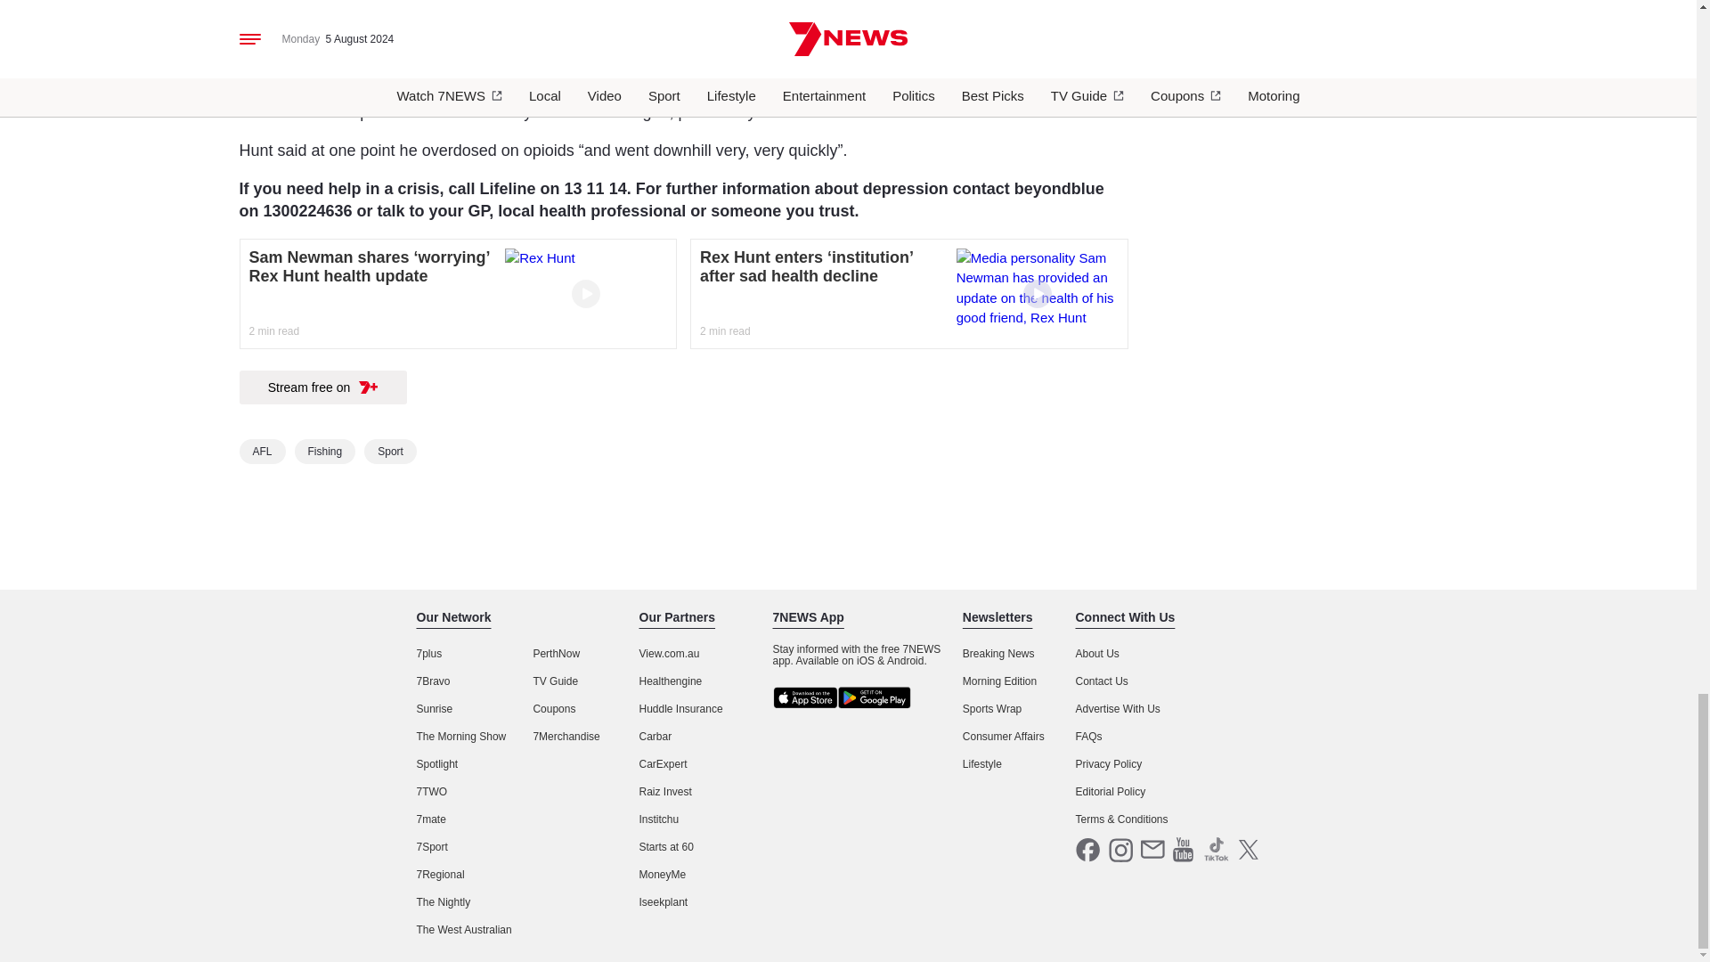 The width and height of the screenshot is (1710, 962). What do you see at coordinates (585, 294) in the screenshot?
I see `Video` at bounding box center [585, 294].